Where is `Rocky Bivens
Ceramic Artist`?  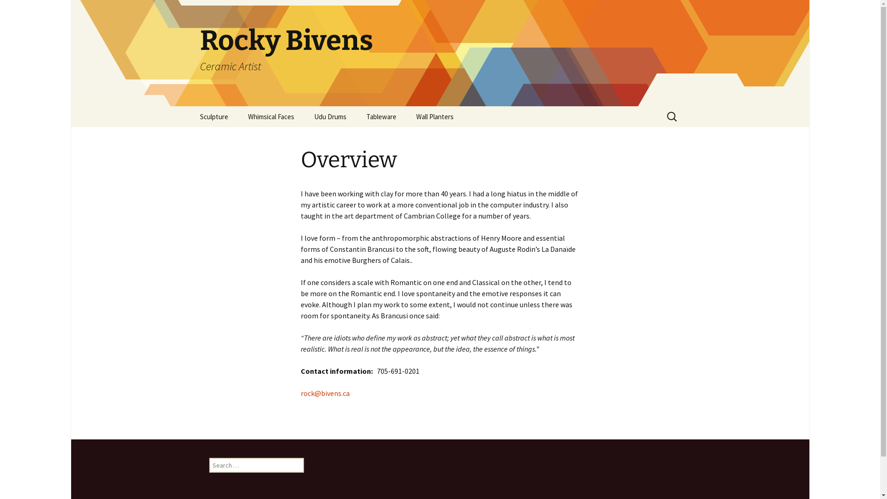
Rocky Bivens
Ceramic Artist is located at coordinates (440, 53).